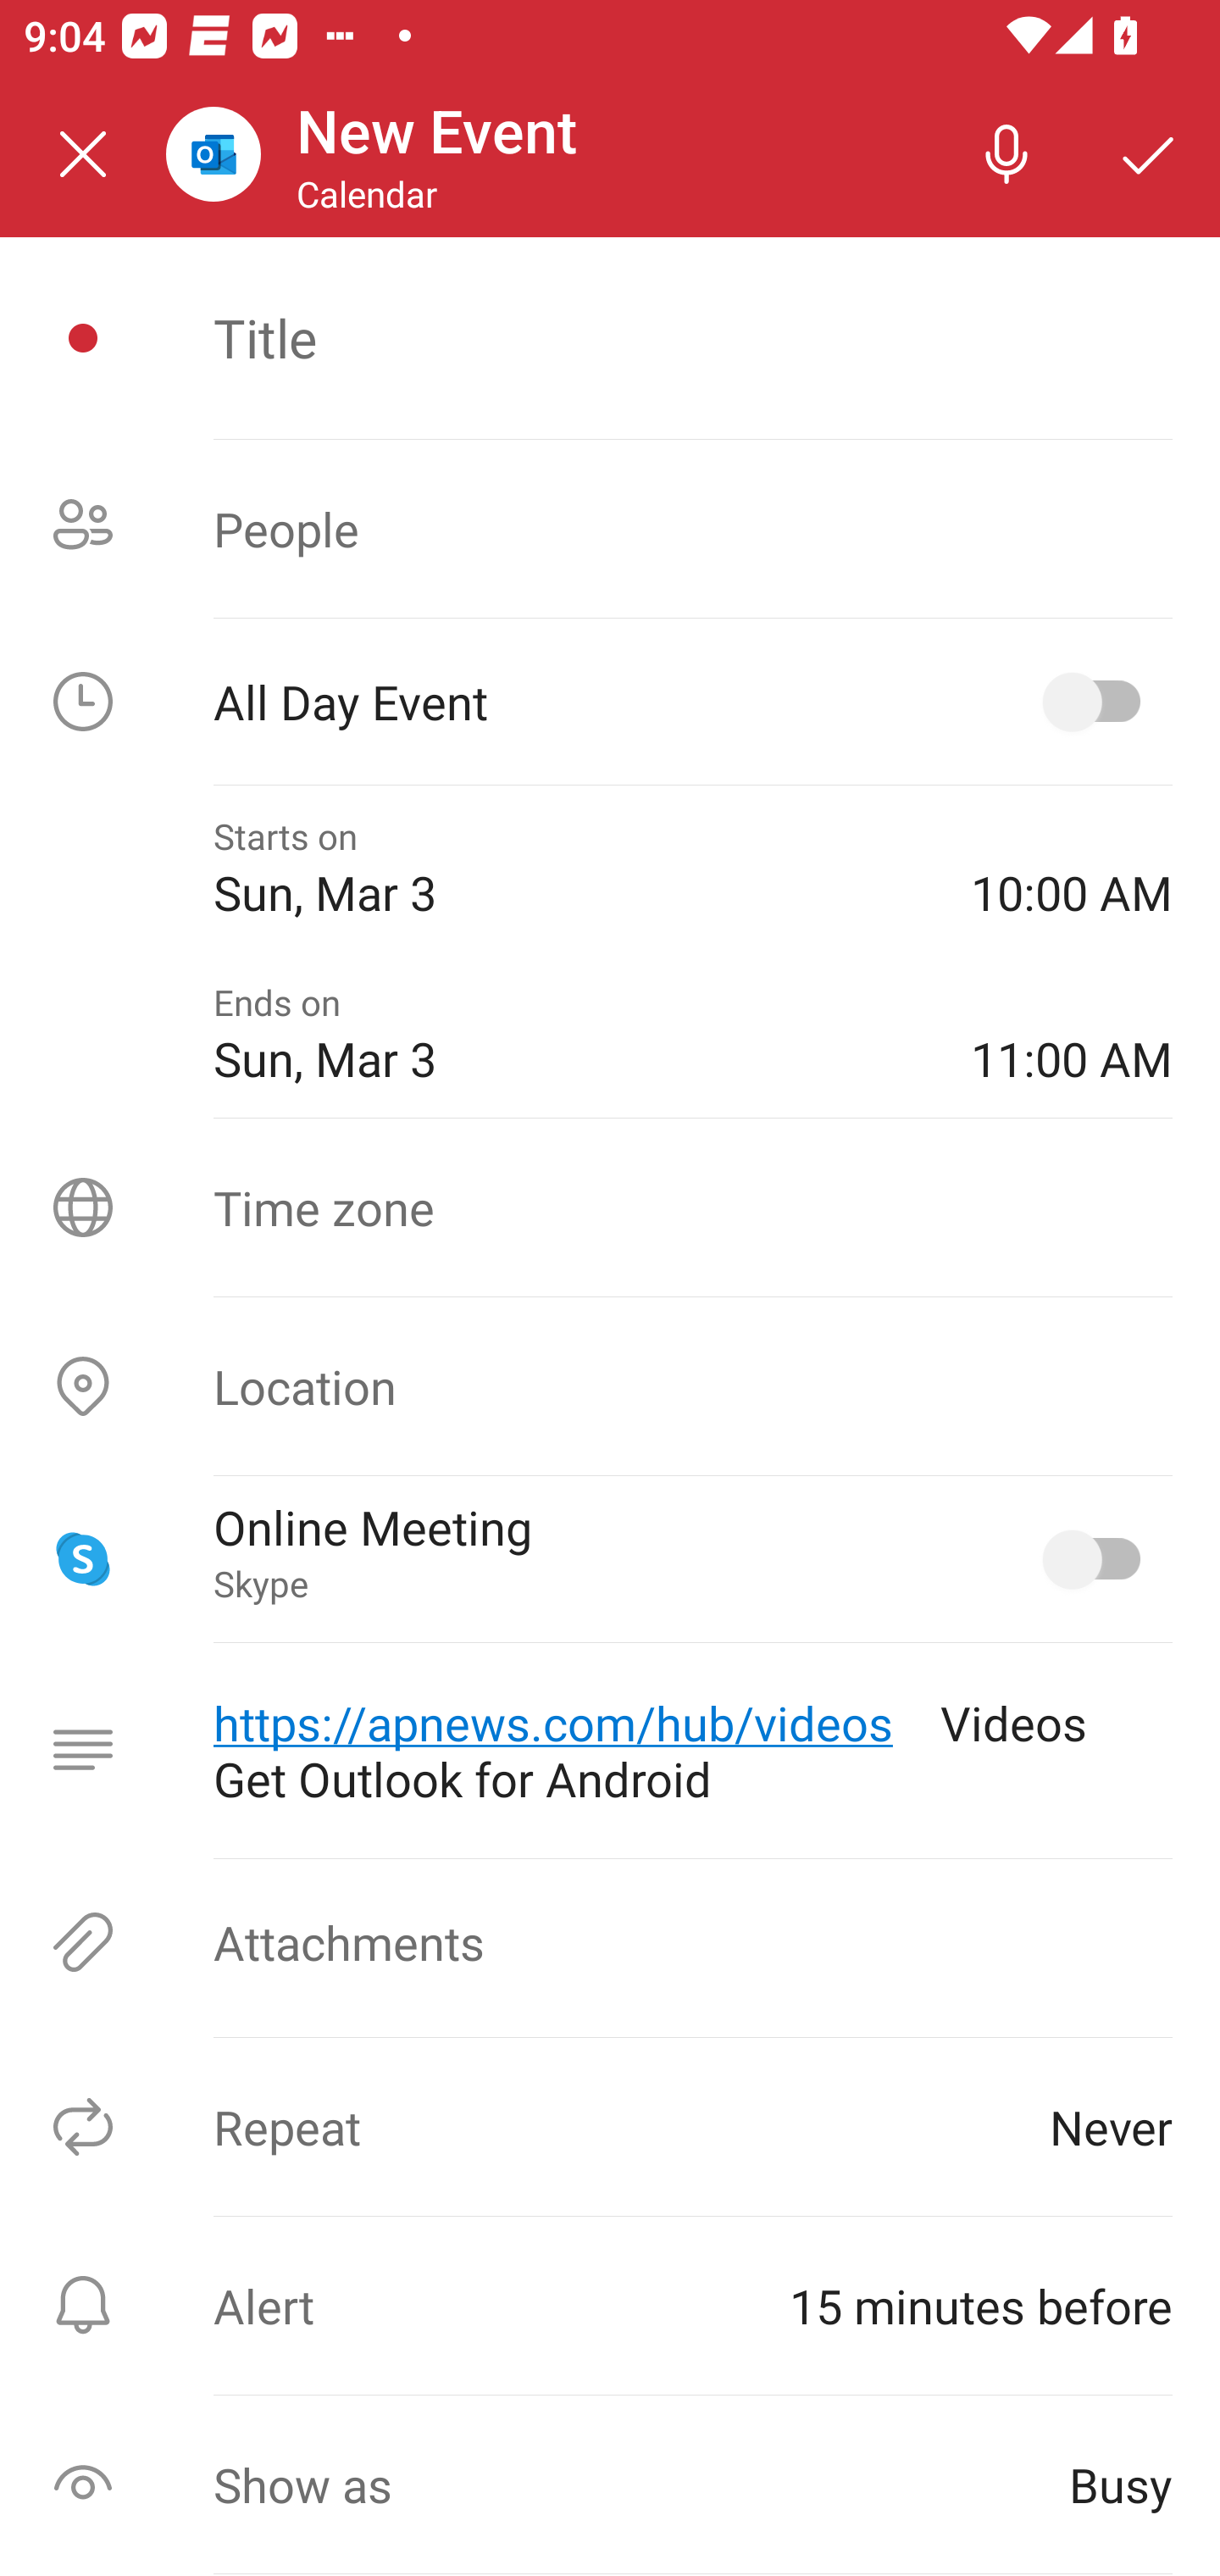 The width and height of the screenshot is (1220, 2576). What do you see at coordinates (610, 2307) in the screenshot?
I see `Alert ⁨15 minutes before` at bounding box center [610, 2307].